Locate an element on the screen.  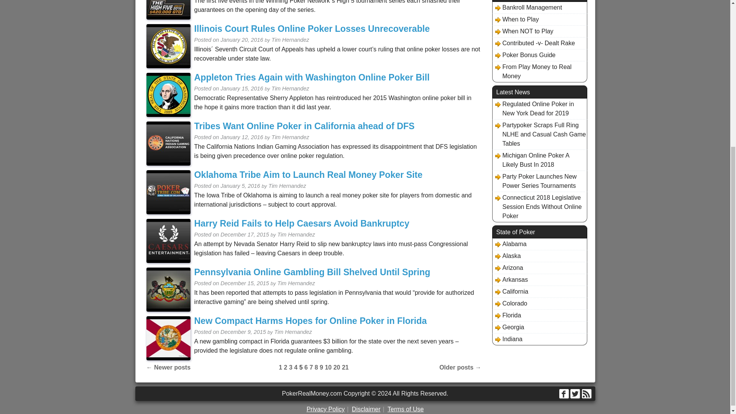
Bankroll Management is located at coordinates (527, 8).